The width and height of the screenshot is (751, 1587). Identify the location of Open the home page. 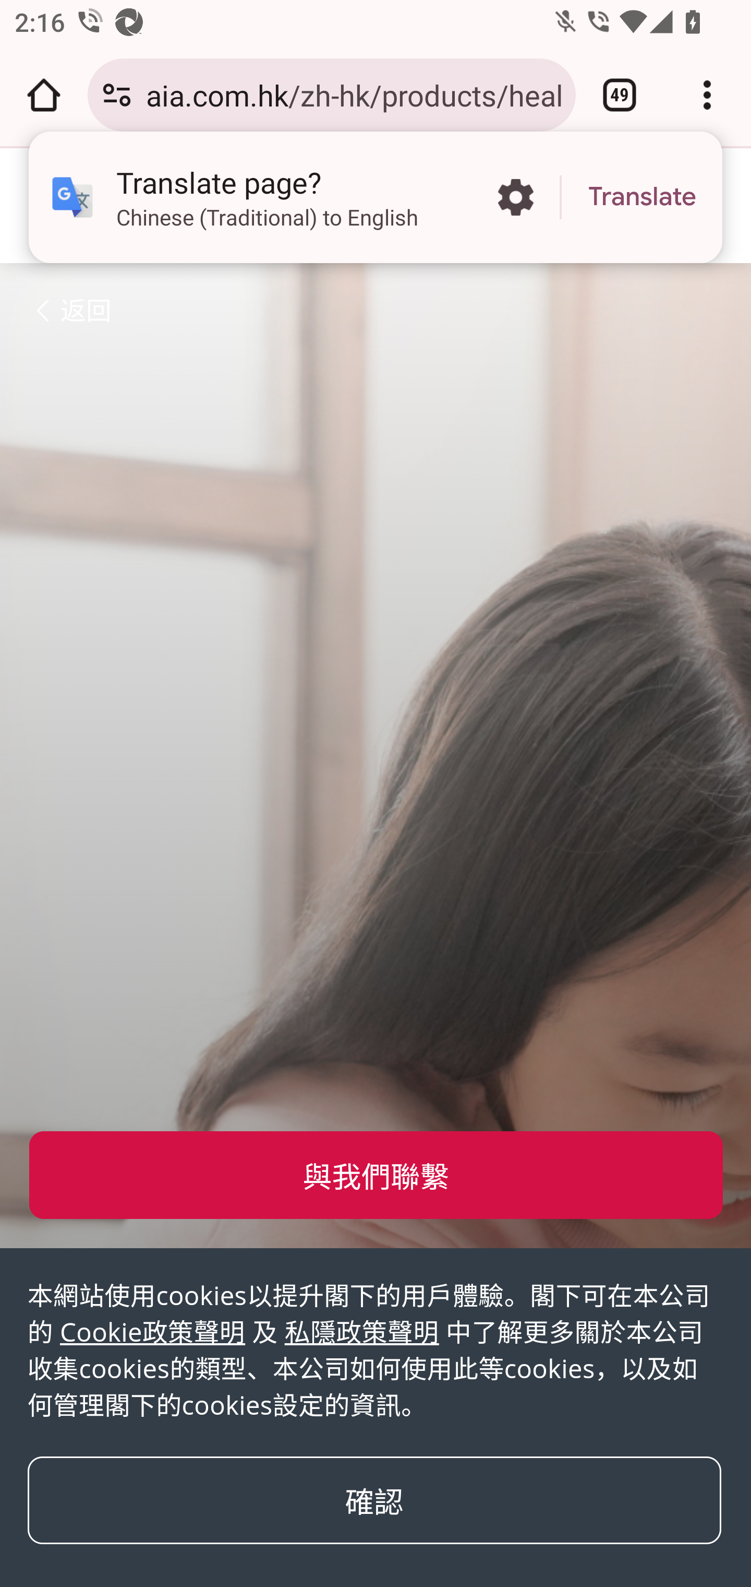
(44, 95).